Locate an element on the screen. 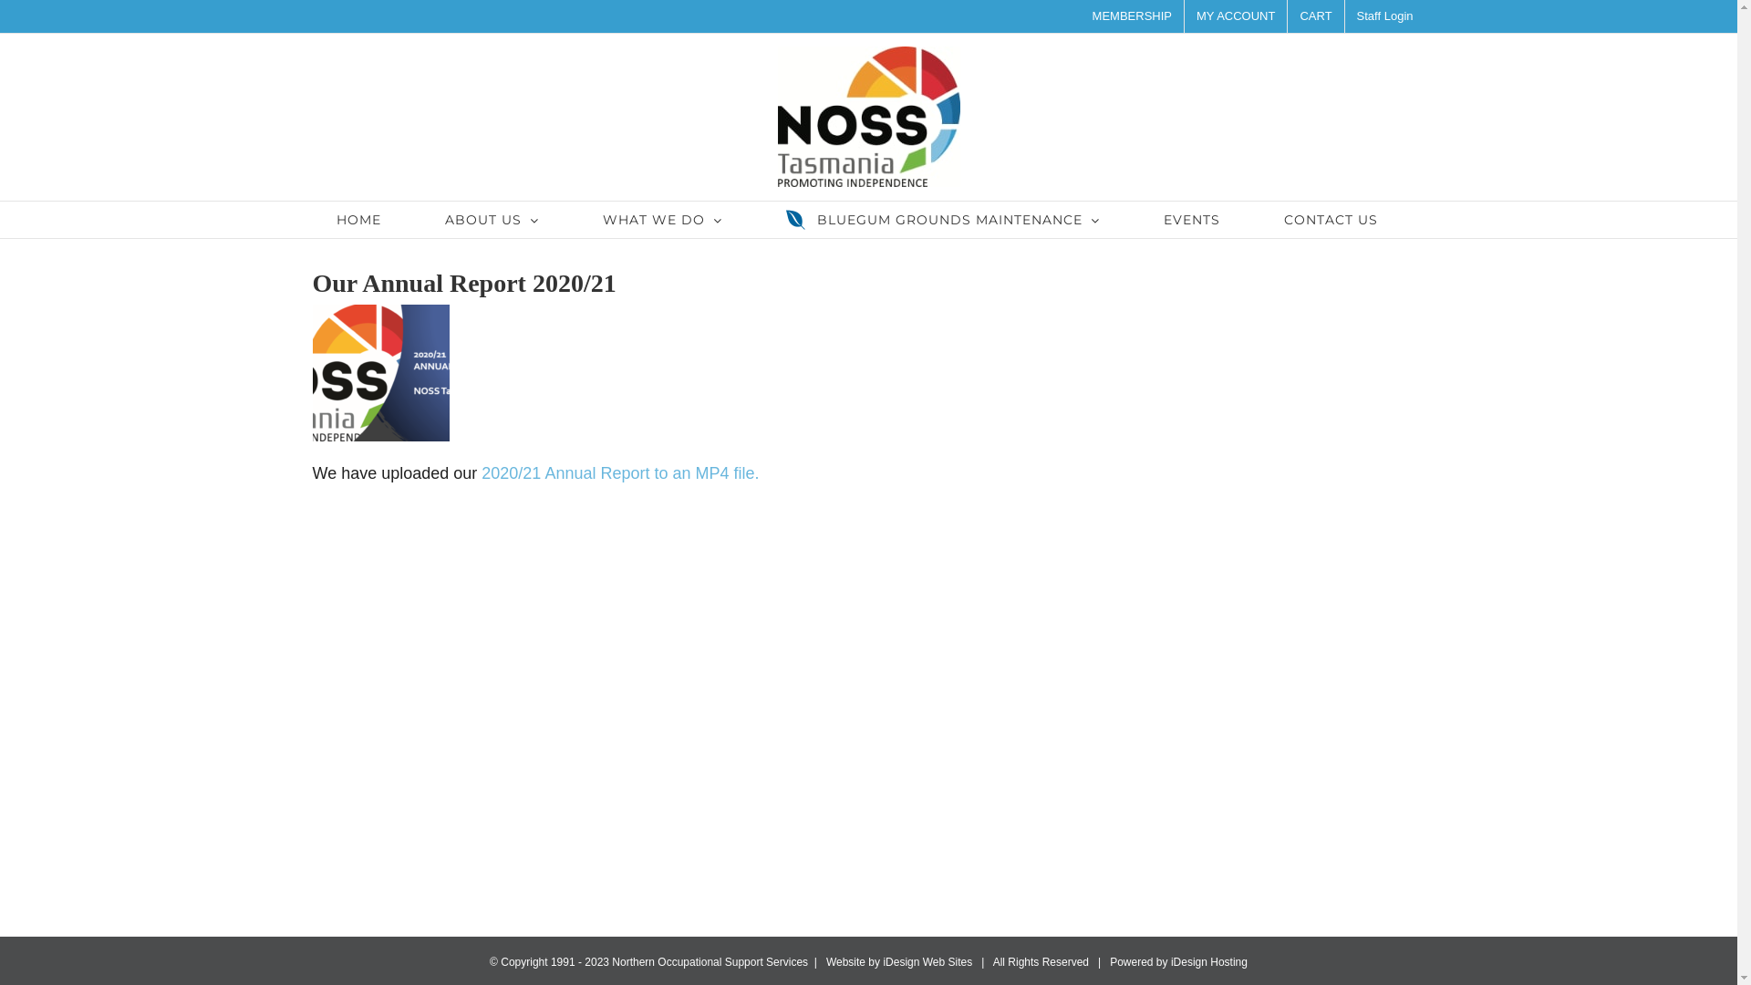  HOME is located at coordinates (358, 220).